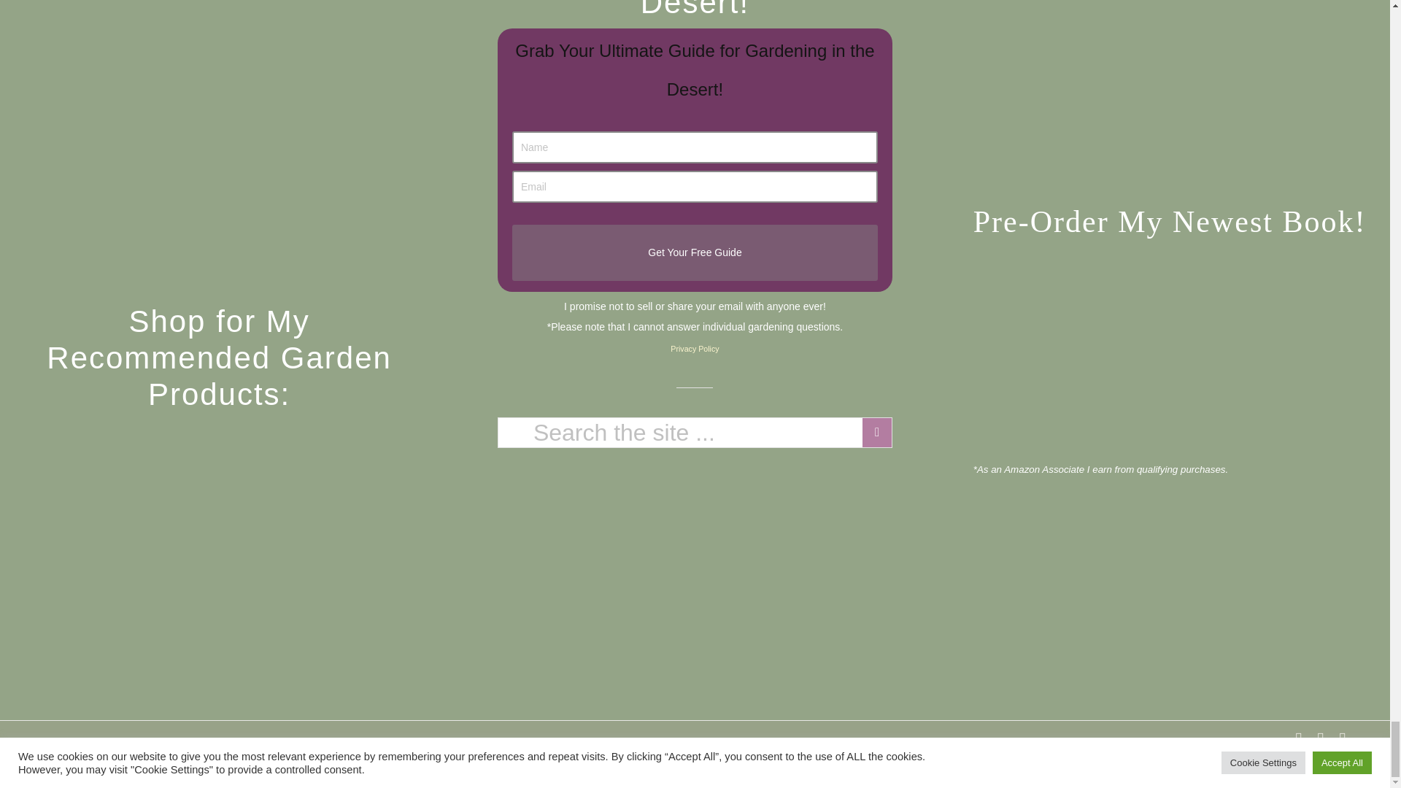  Describe the element at coordinates (219, 34) in the screenshot. I see `throughthegardengate2` at that location.